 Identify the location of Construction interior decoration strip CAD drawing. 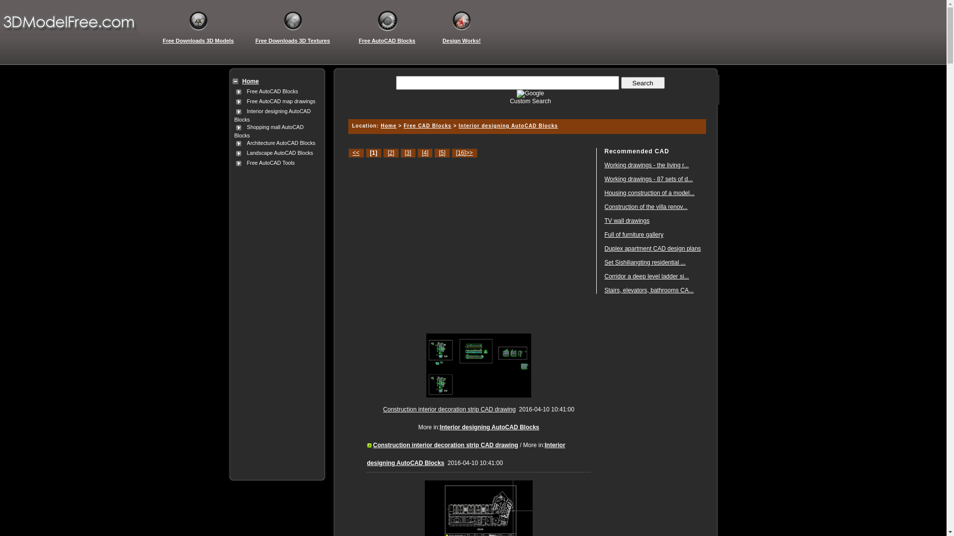
(446, 445).